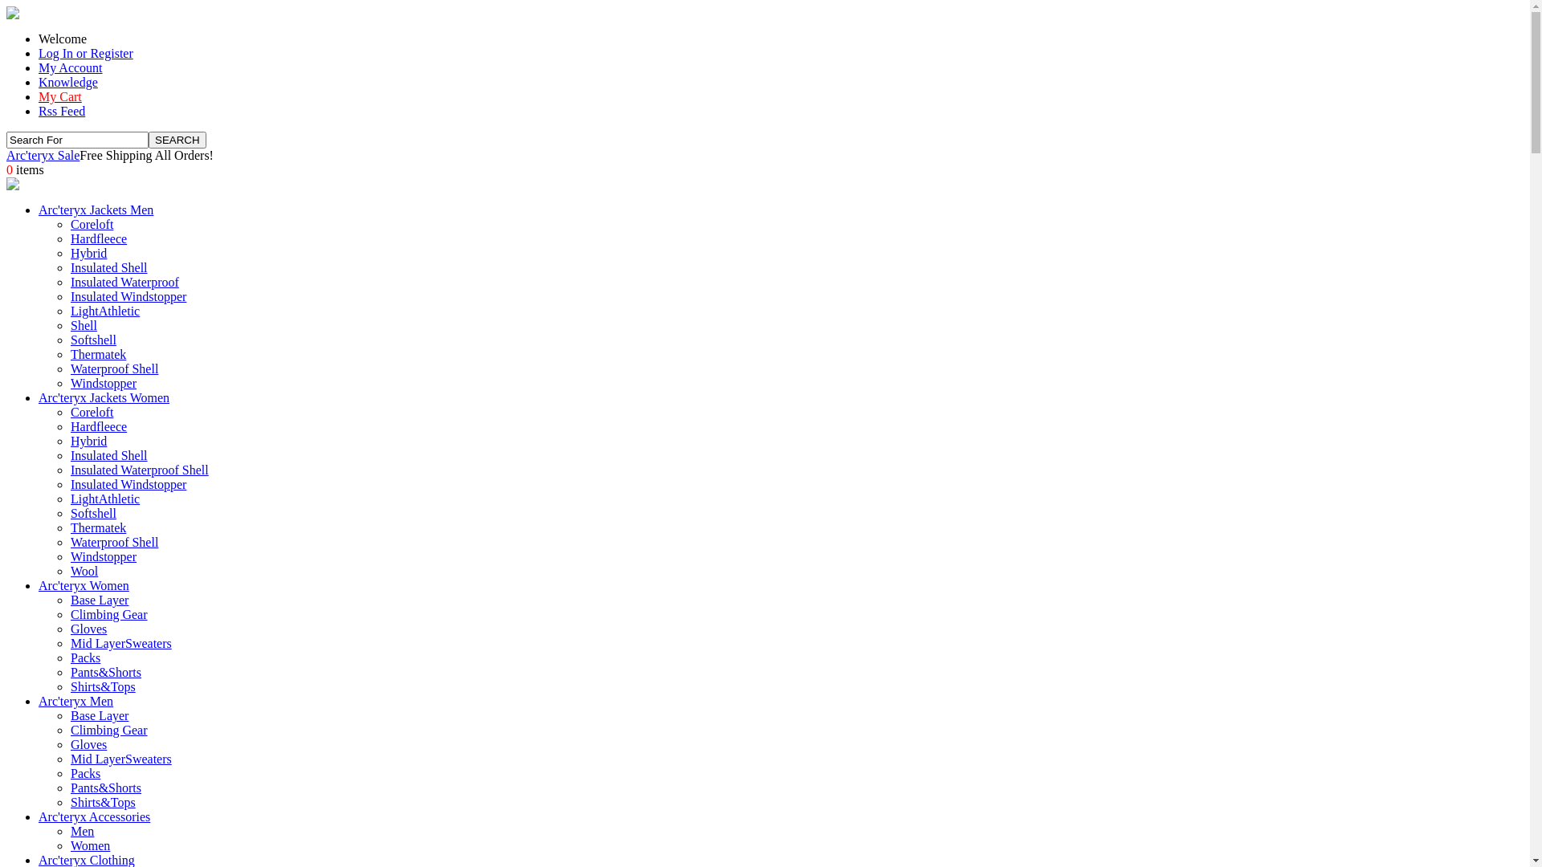 This screenshot has width=1542, height=867. What do you see at coordinates (84, 326) in the screenshot?
I see `Shell` at bounding box center [84, 326].